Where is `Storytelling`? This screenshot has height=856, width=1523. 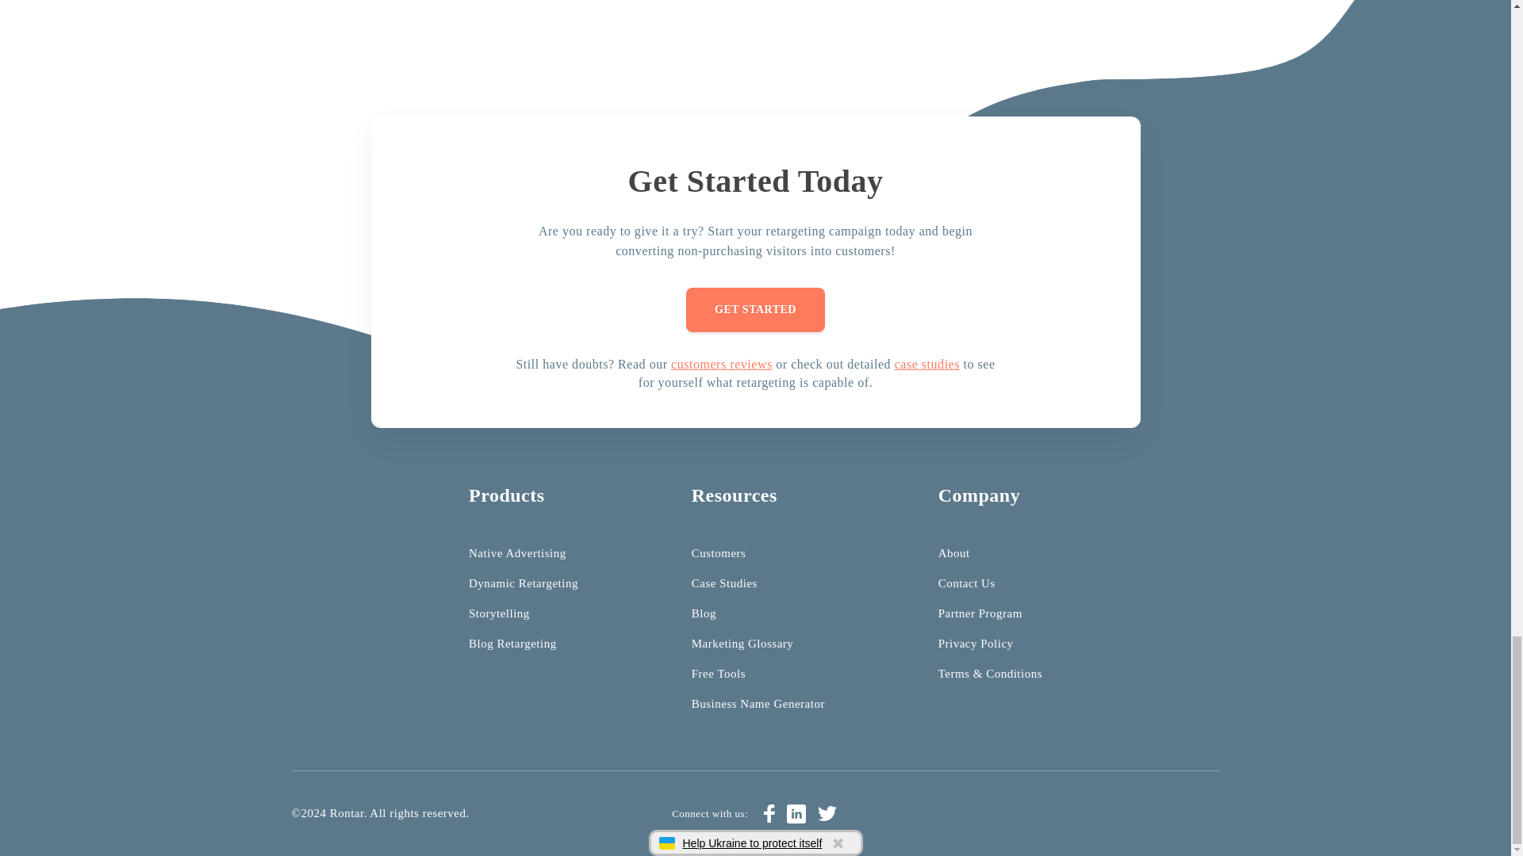
Storytelling is located at coordinates (500, 613).